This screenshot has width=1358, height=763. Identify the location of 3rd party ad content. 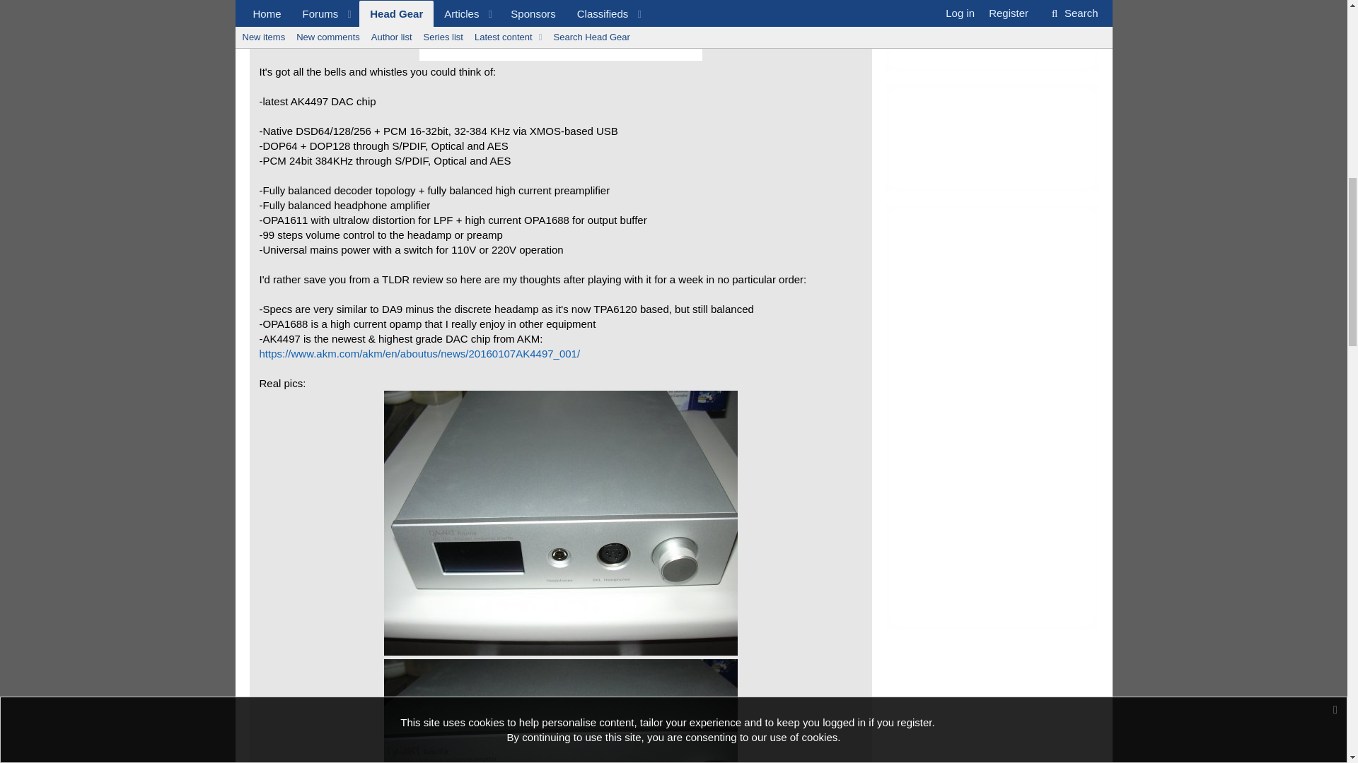
(991, 138).